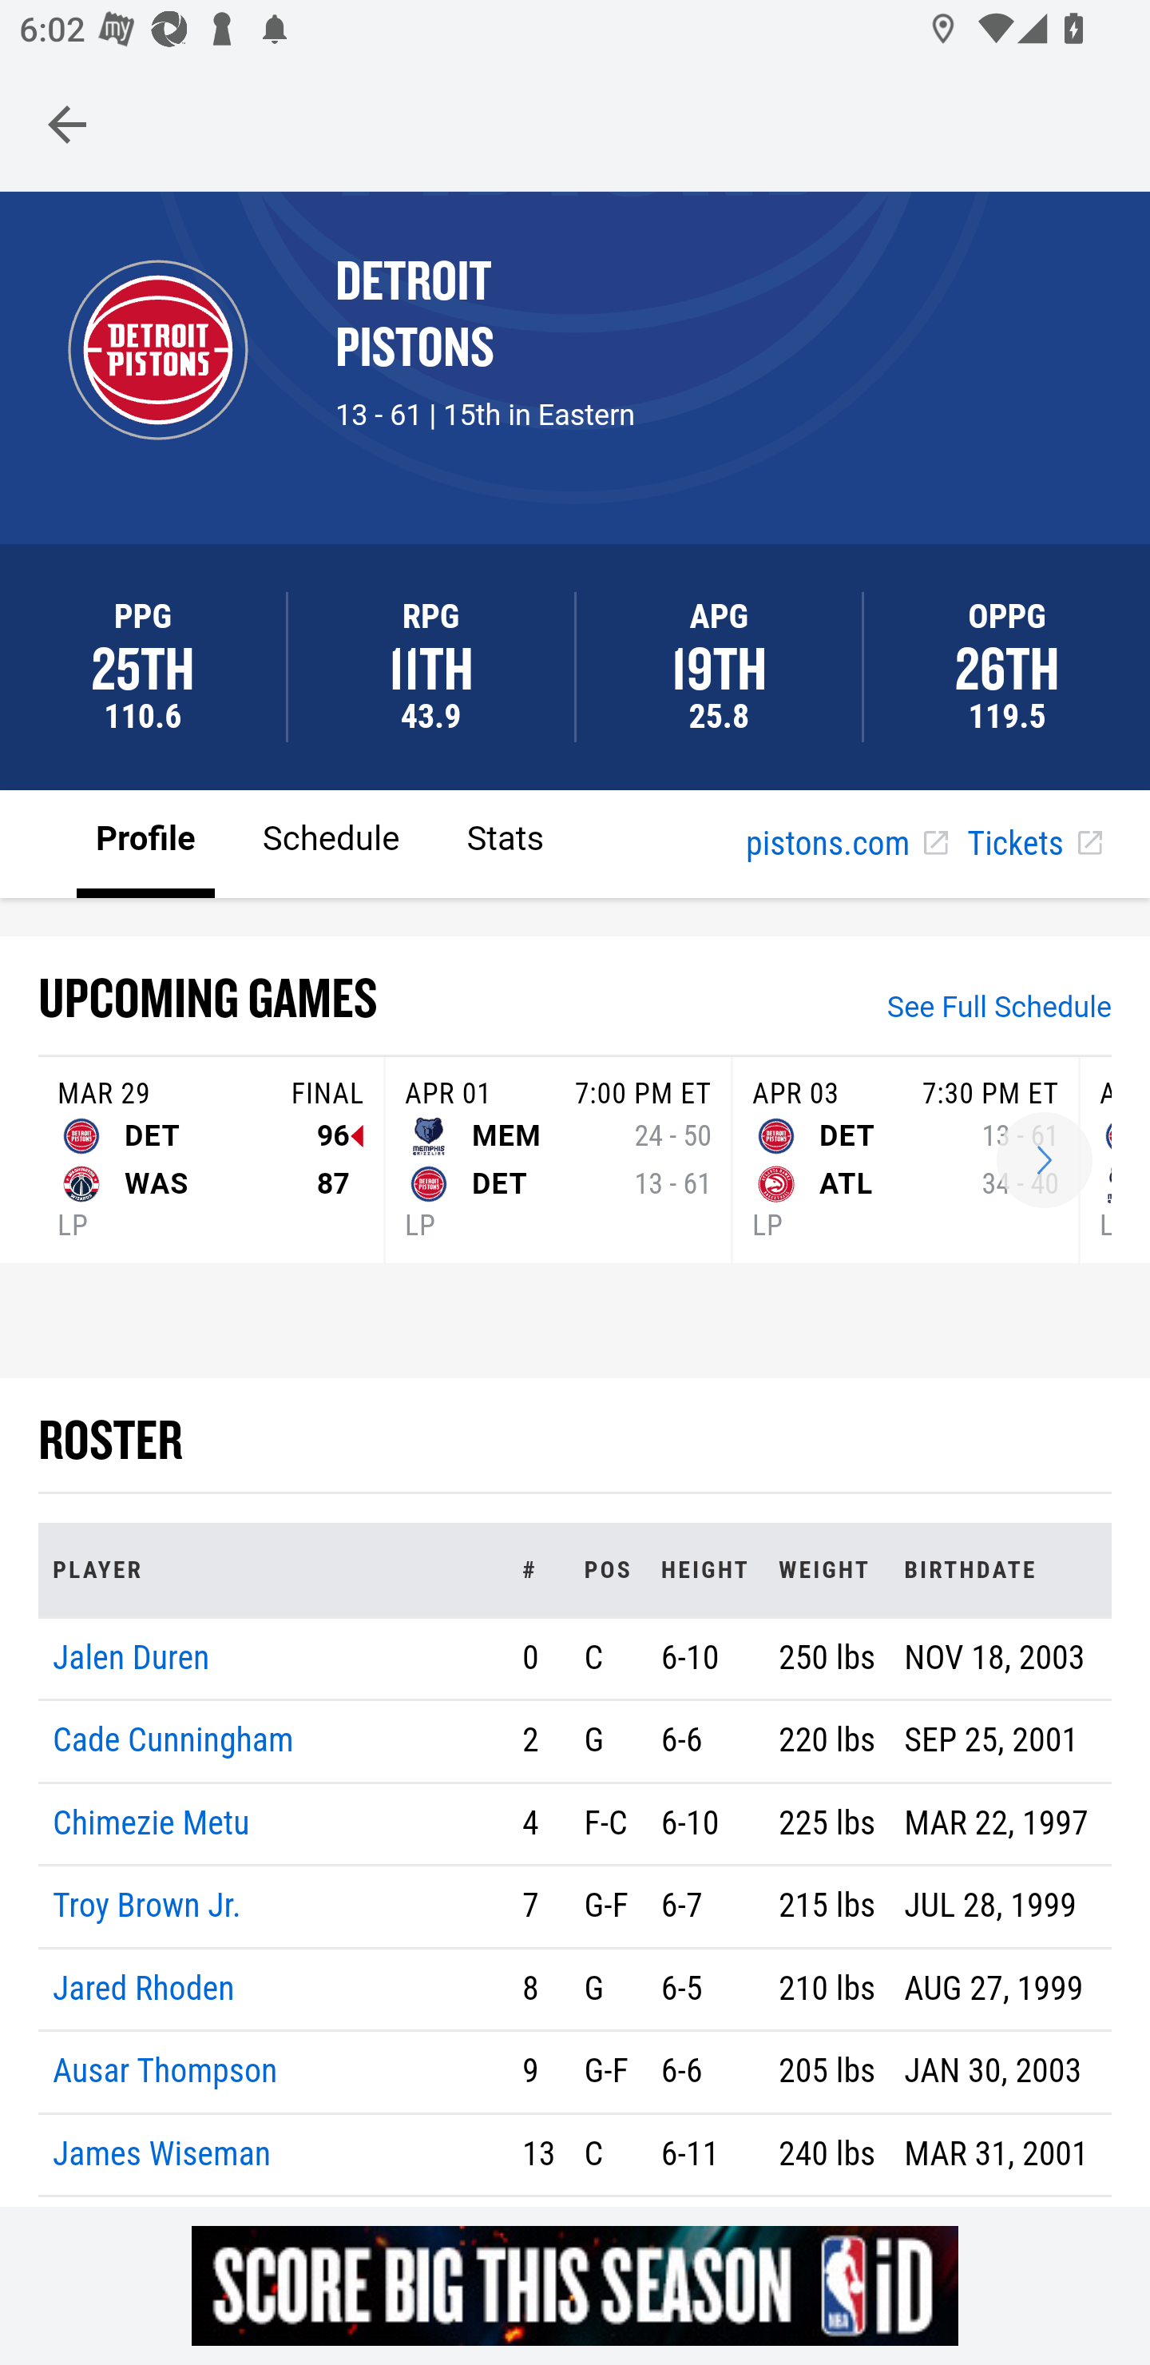 The width and height of the screenshot is (1150, 2365). Describe the element at coordinates (163, 2152) in the screenshot. I see `James Wiseman` at that location.